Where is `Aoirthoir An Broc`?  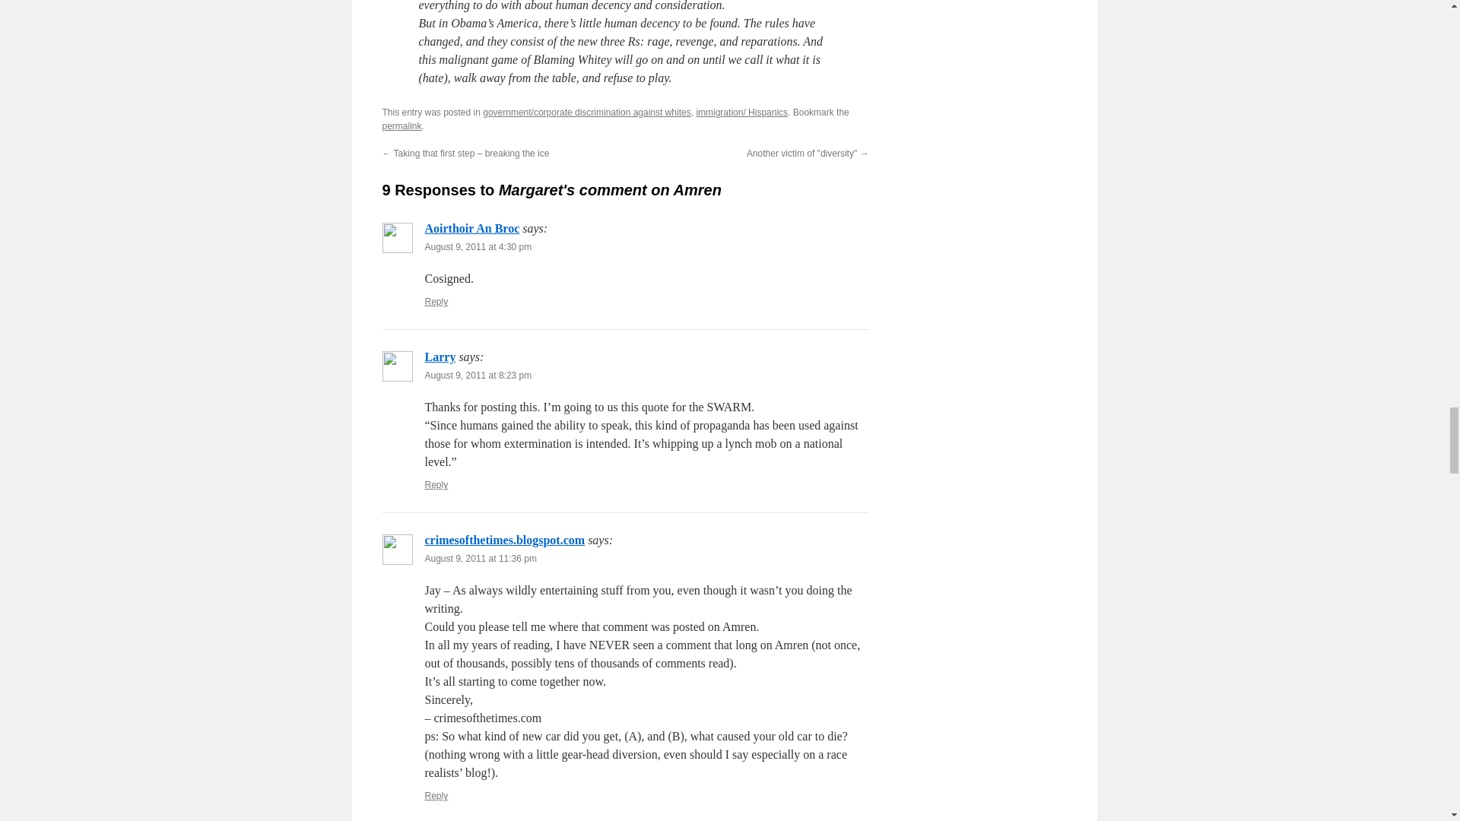
Aoirthoir An Broc is located at coordinates (471, 228).